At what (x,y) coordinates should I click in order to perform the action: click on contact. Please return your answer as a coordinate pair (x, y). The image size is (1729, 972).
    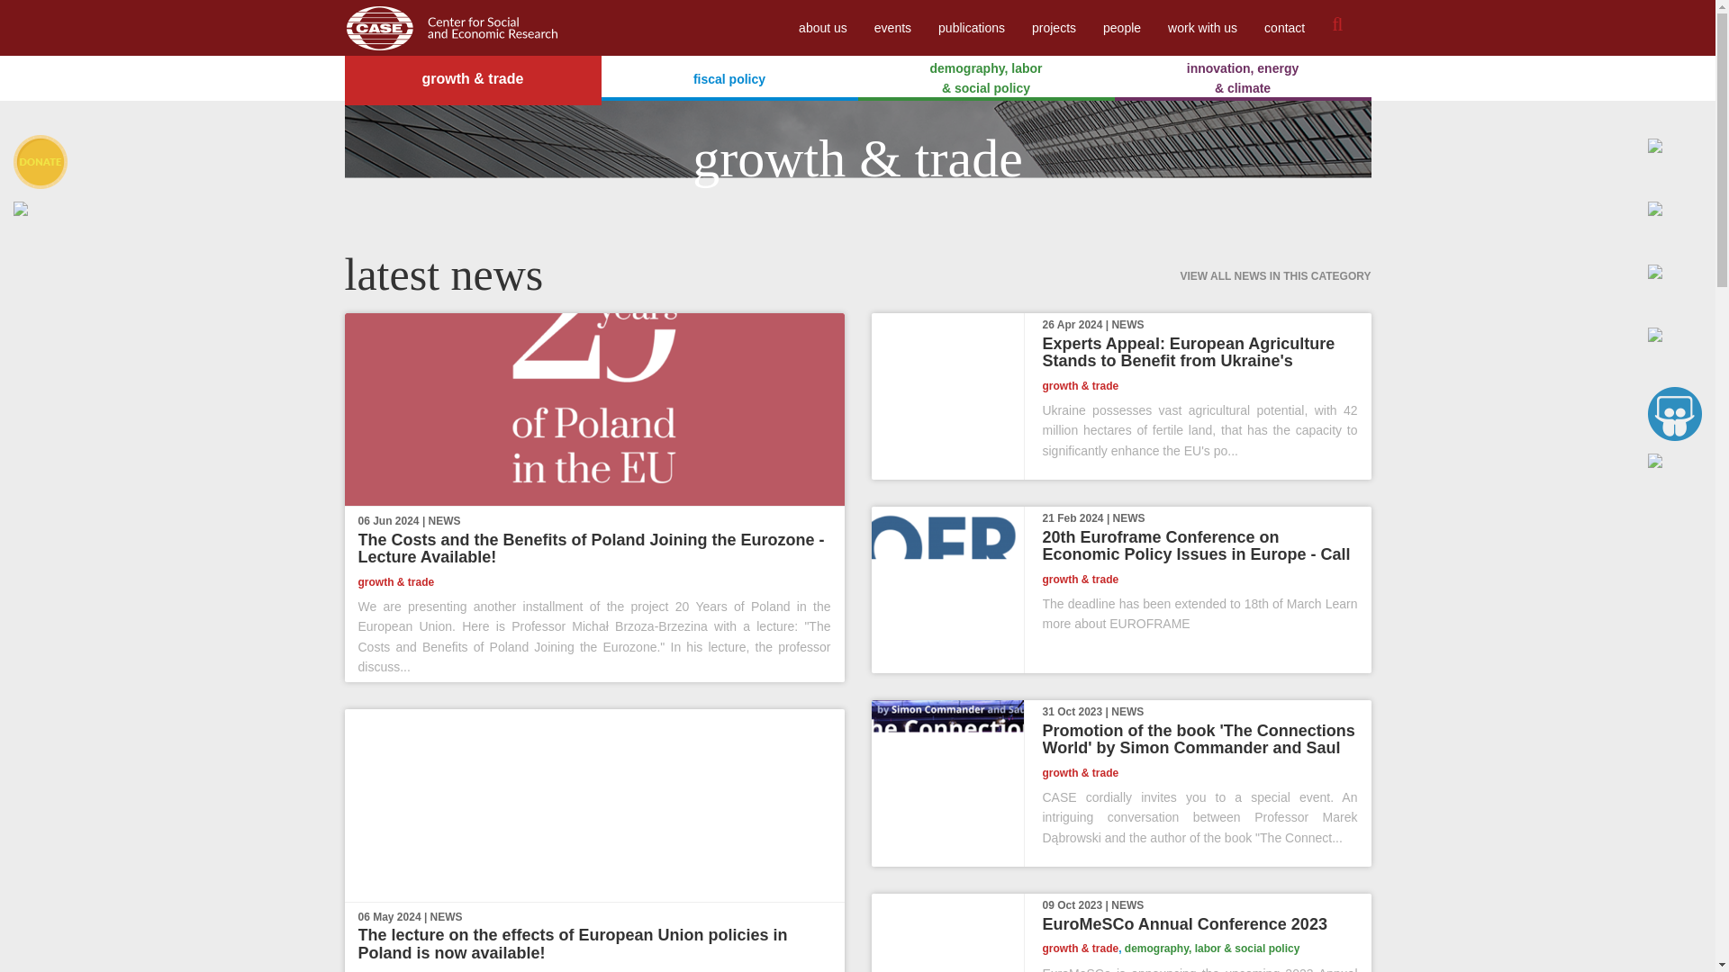
    Looking at the image, I should click on (1284, 27).